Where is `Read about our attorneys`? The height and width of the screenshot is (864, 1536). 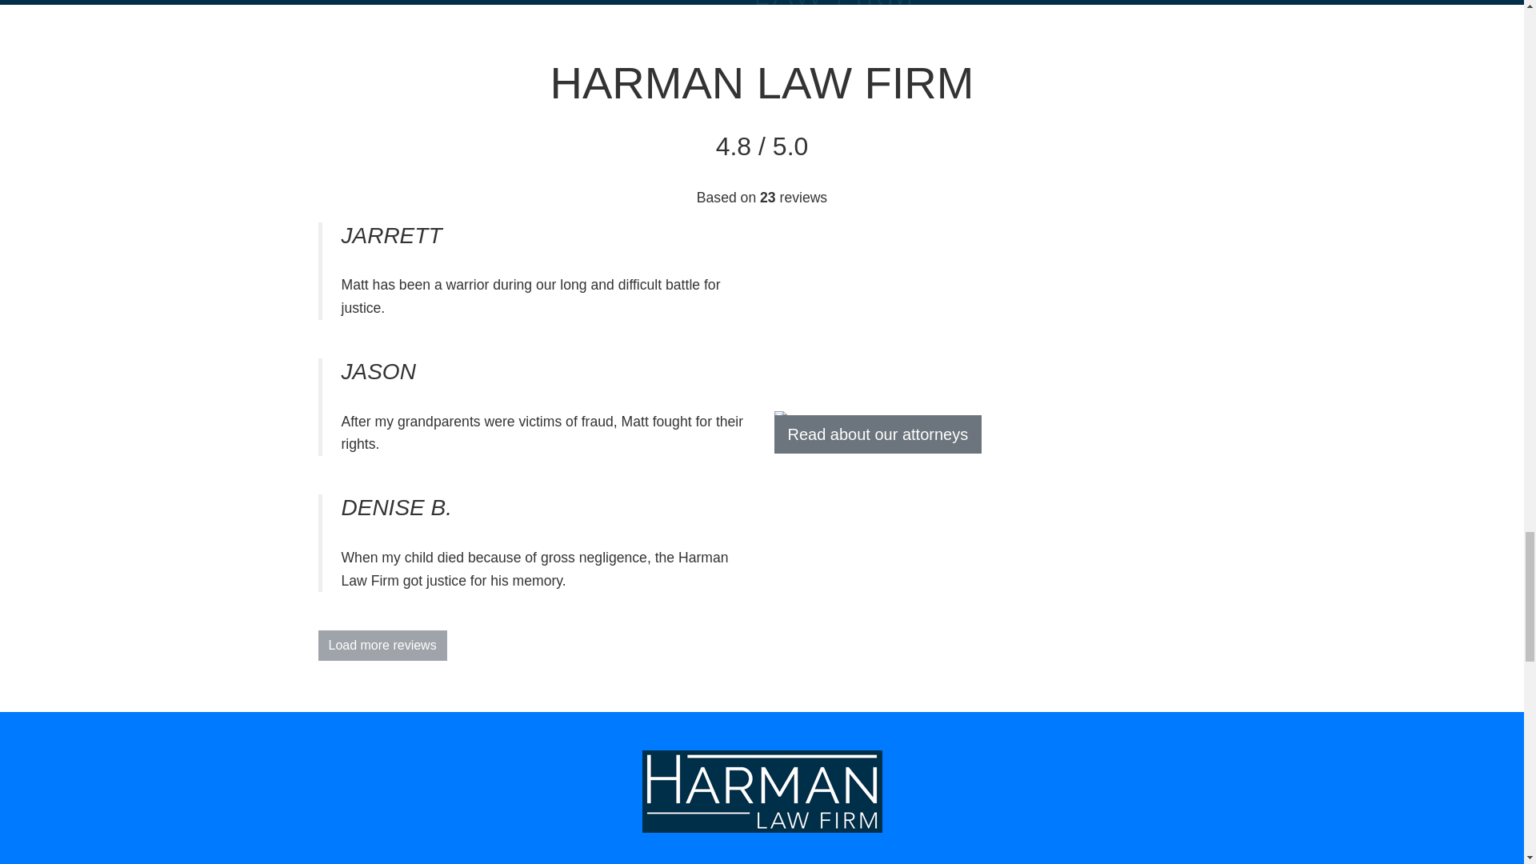 Read about our attorneys is located at coordinates (878, 434).